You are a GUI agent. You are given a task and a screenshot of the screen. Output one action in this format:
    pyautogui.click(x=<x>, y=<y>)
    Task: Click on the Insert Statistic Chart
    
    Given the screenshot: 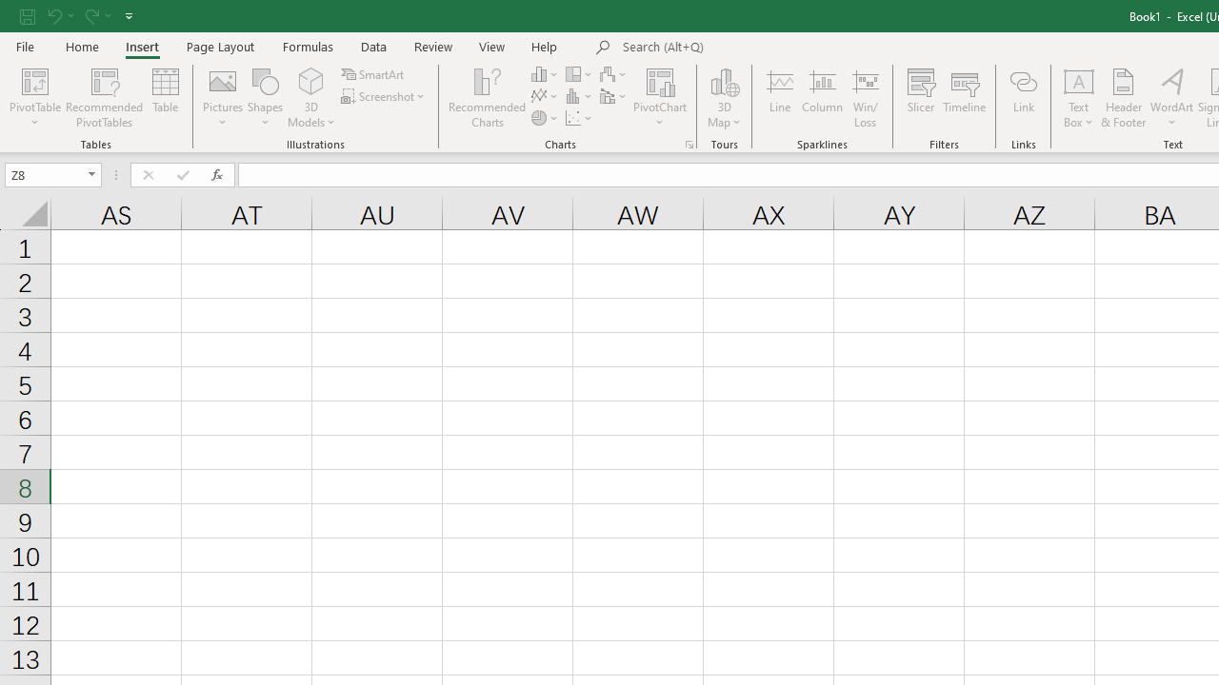 What is the action you would take?
    pyautogui.click(x=580, y=97)
    